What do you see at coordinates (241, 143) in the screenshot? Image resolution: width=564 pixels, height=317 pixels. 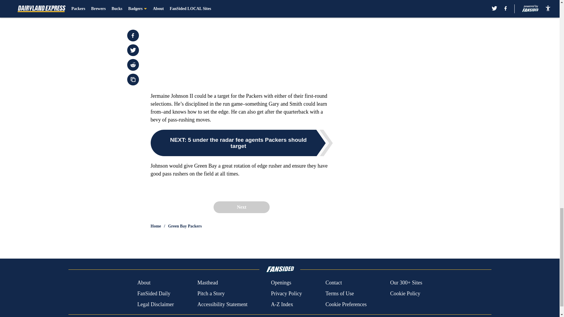 I see `NEXT: 5 under the radar fee agents Packers should target` at bounding box center [241, 143].